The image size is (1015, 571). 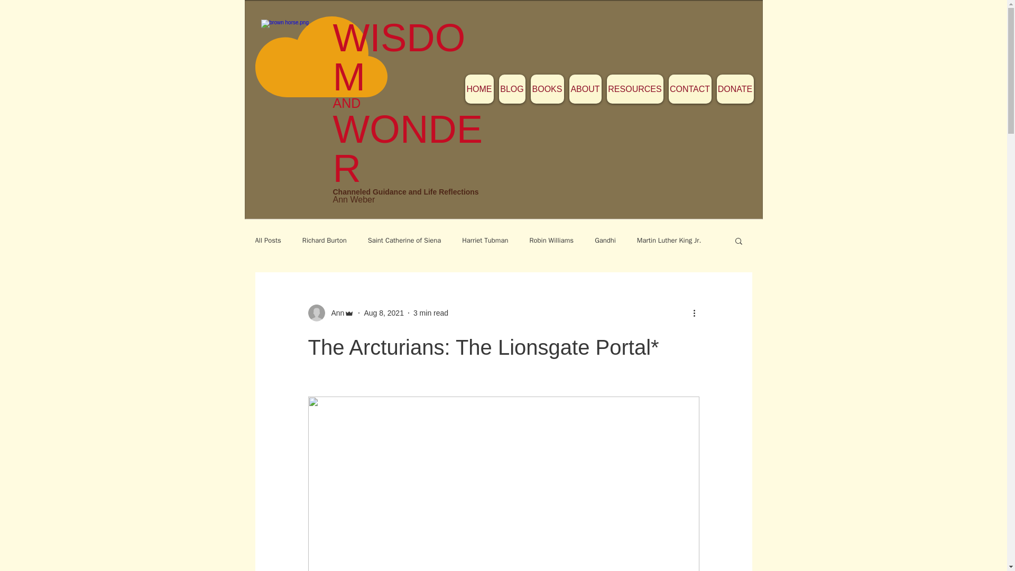 What do you see at coordinates (479, 89) in the screenshot?
I see `HOME` at bounding box center [479, 89].